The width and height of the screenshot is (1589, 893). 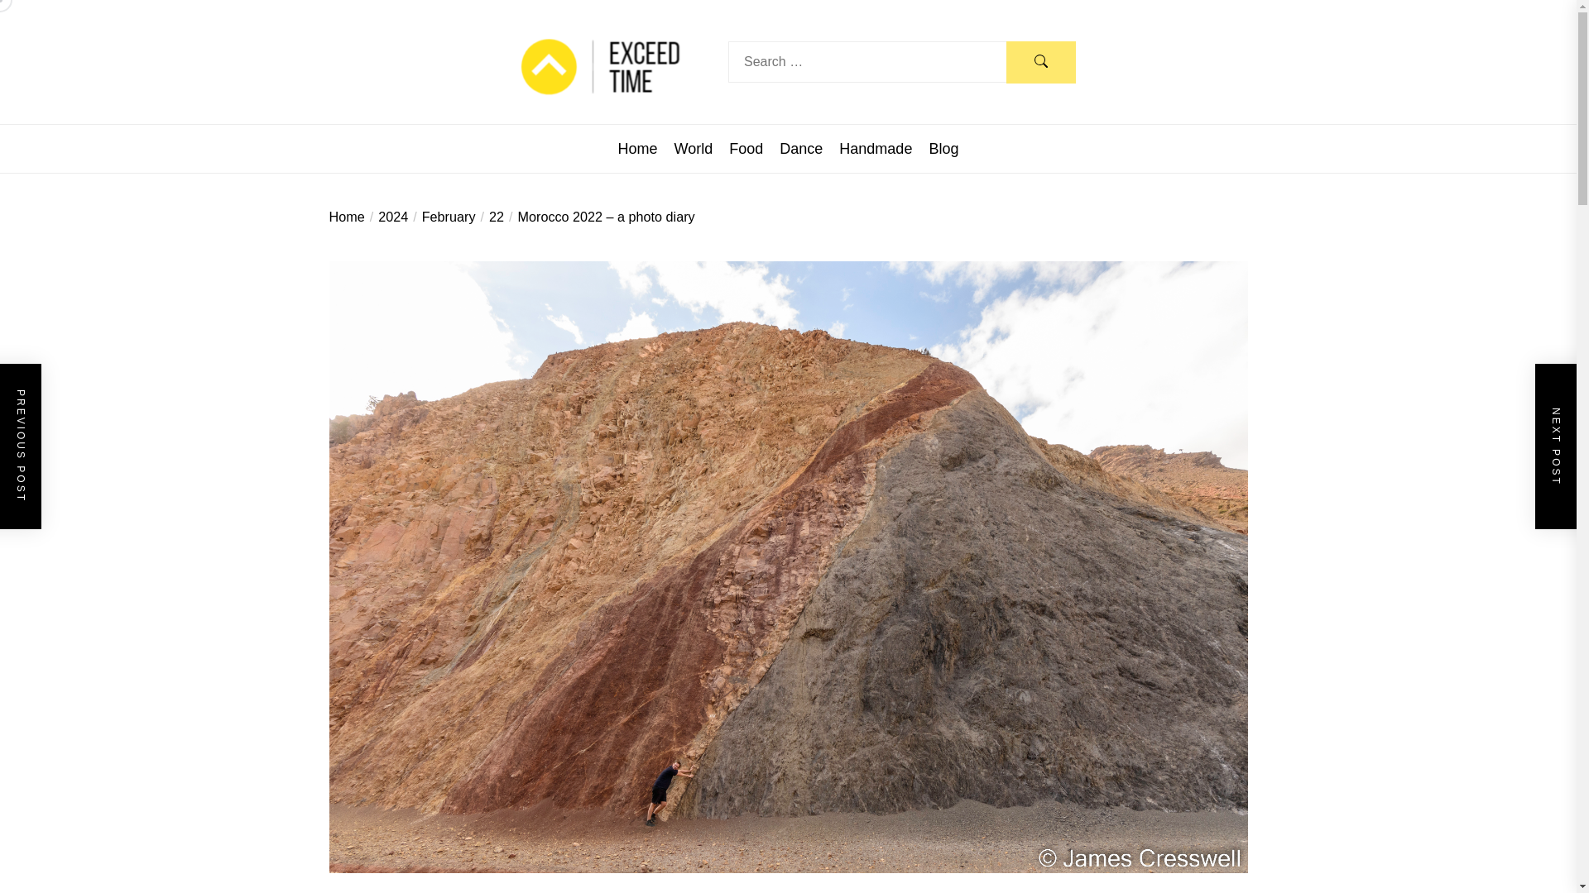 I want to click on Handmade, so click(x=876, y=149).